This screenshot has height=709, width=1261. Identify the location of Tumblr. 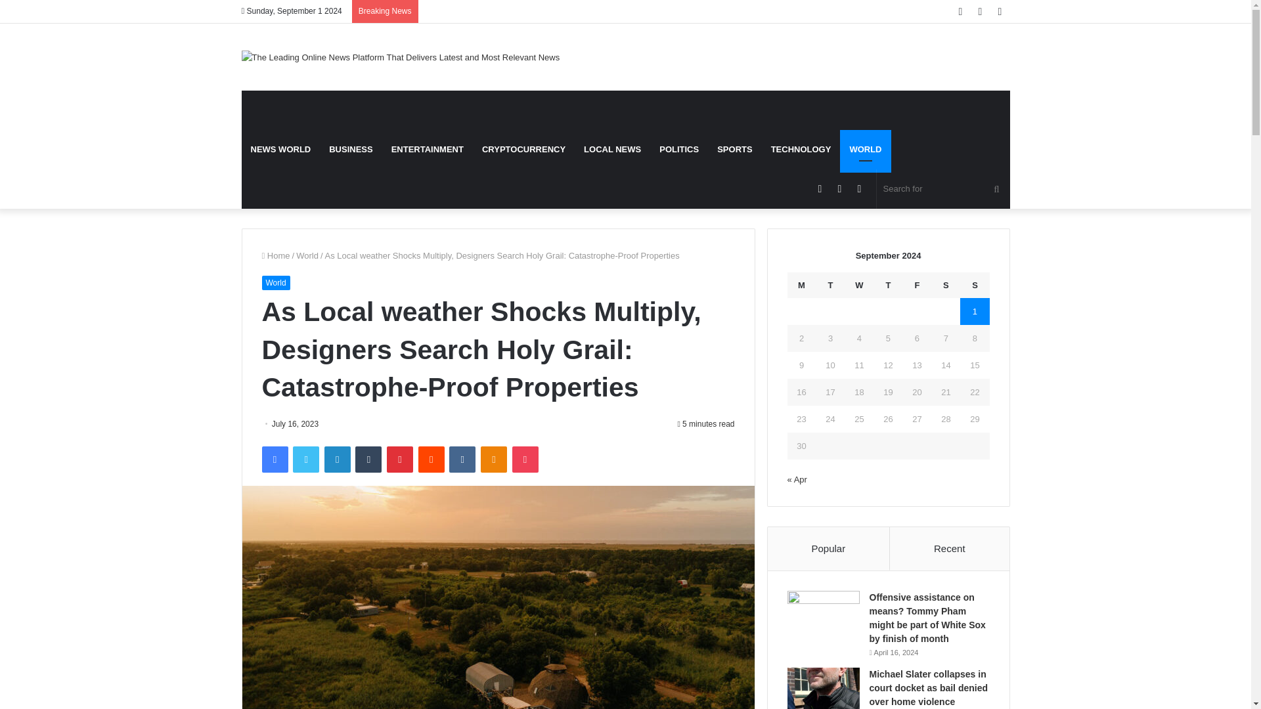
(368, 460).